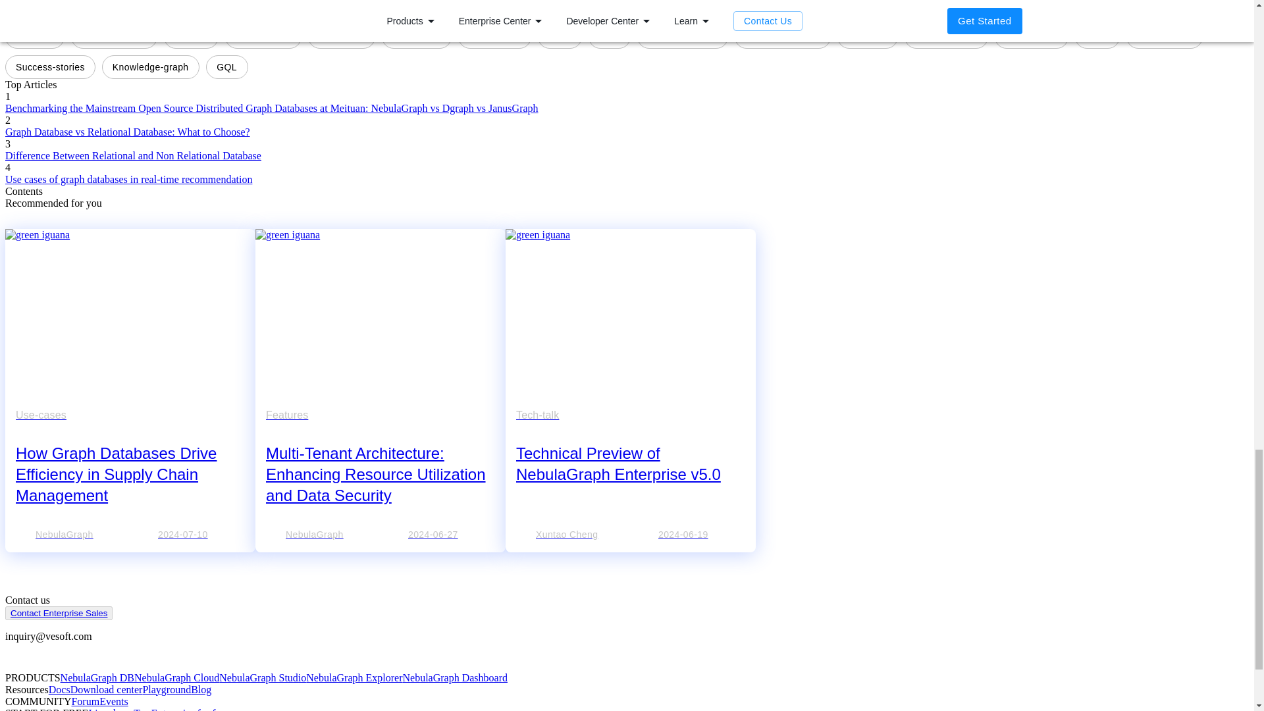 The height and width of the screenshot is (711, 1264). Describe the element at coordinates (128, 132) in the screenshot. I see `Graph Database vs Relational Database: What to Choose?` at that location.